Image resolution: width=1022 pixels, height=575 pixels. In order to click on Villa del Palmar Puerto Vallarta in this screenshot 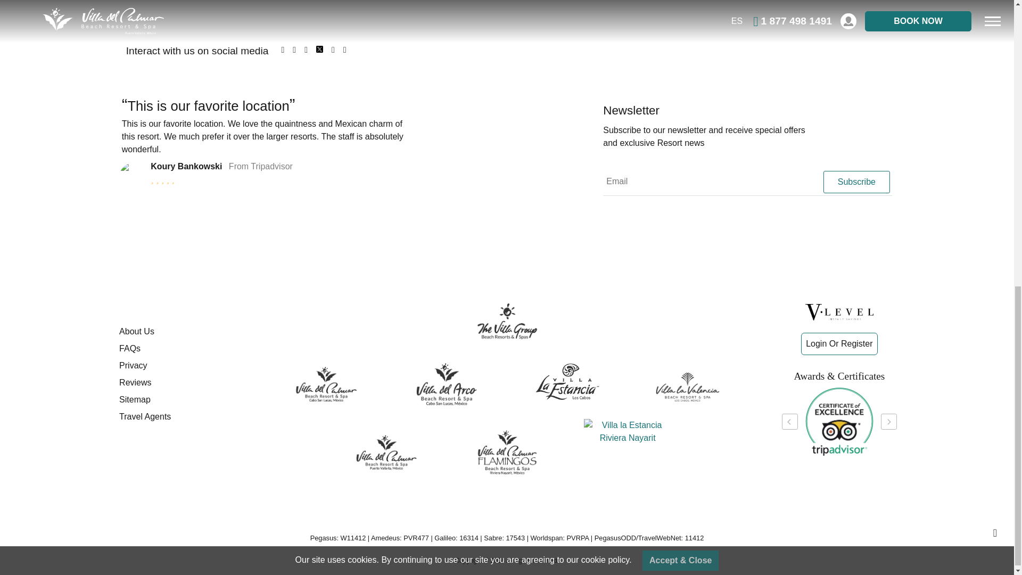, I will do `click(386, 453)`.